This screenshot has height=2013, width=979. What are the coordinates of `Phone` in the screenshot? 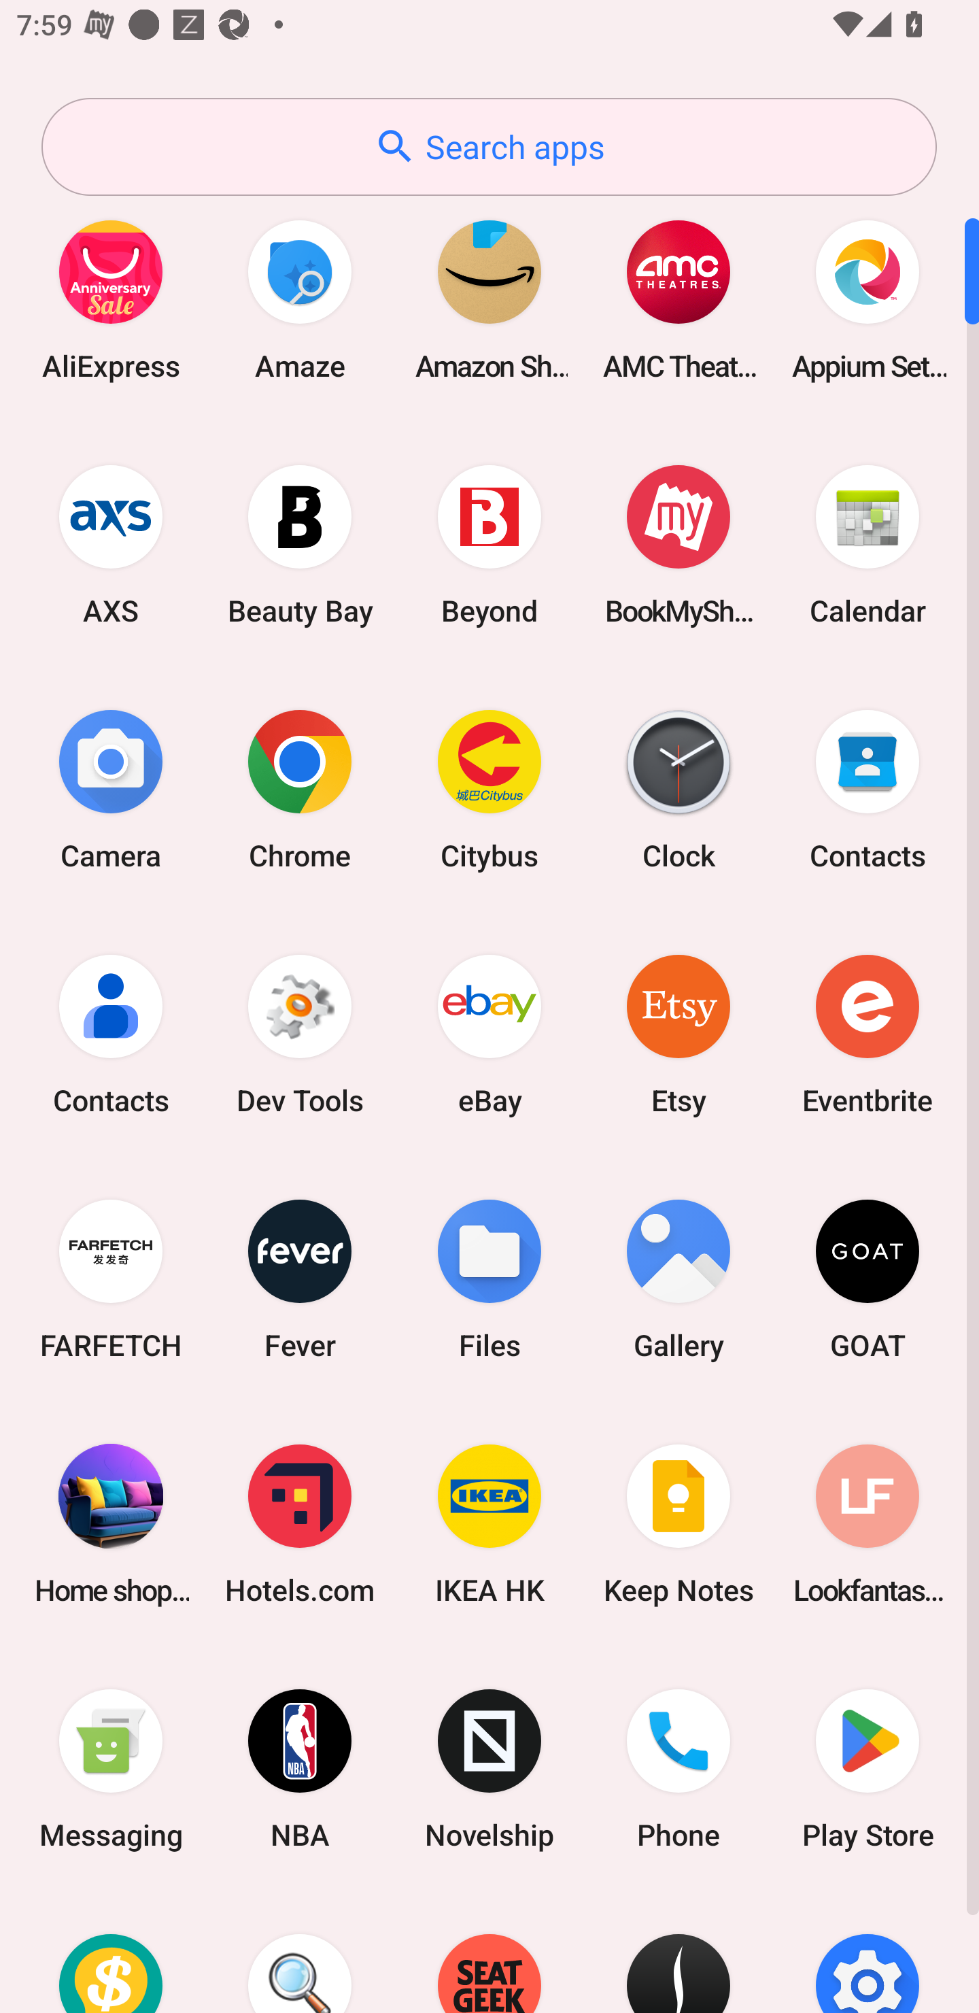 It's located at (679, 1770).